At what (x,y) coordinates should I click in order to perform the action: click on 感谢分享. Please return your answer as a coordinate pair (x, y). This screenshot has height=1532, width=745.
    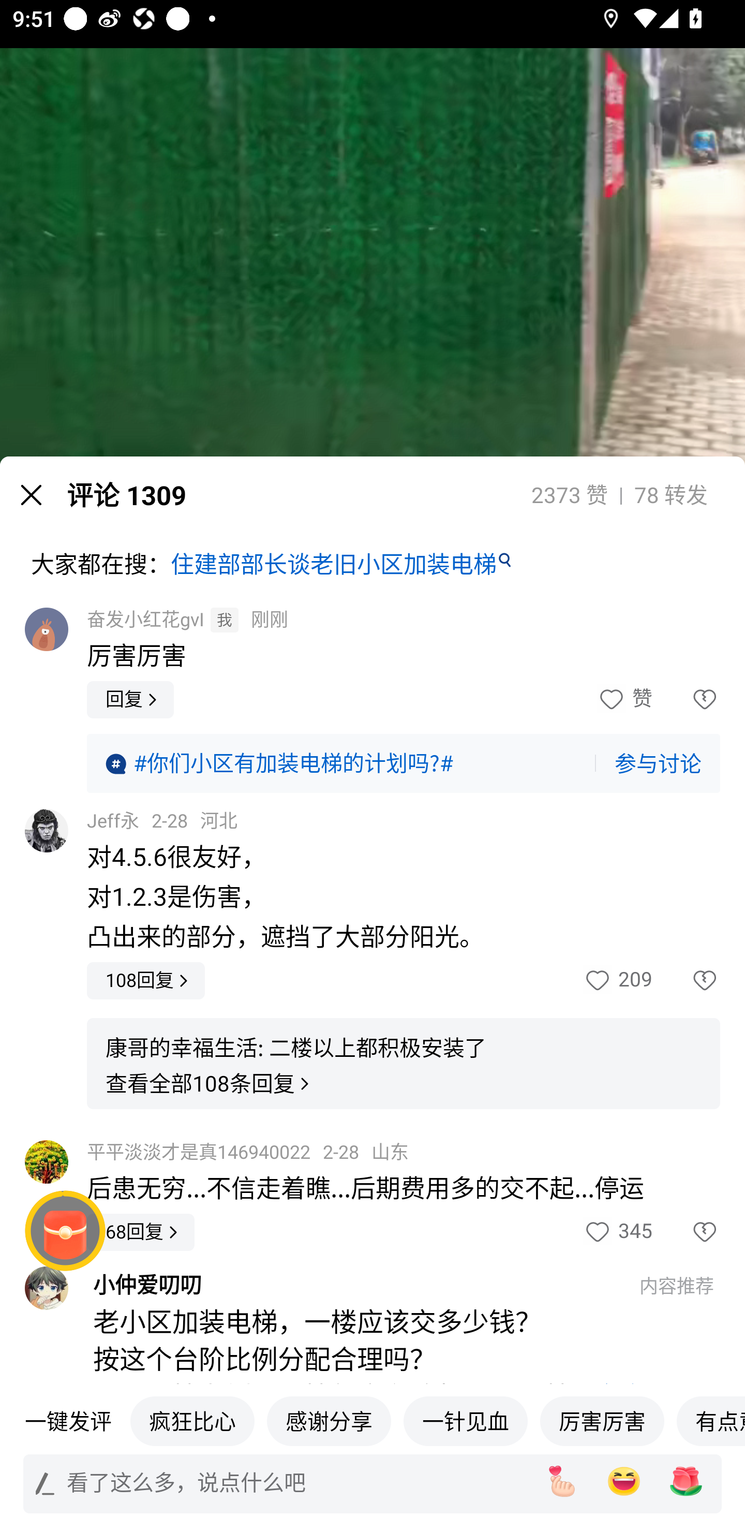
    Looking at the image, I should click on (329, 1421).